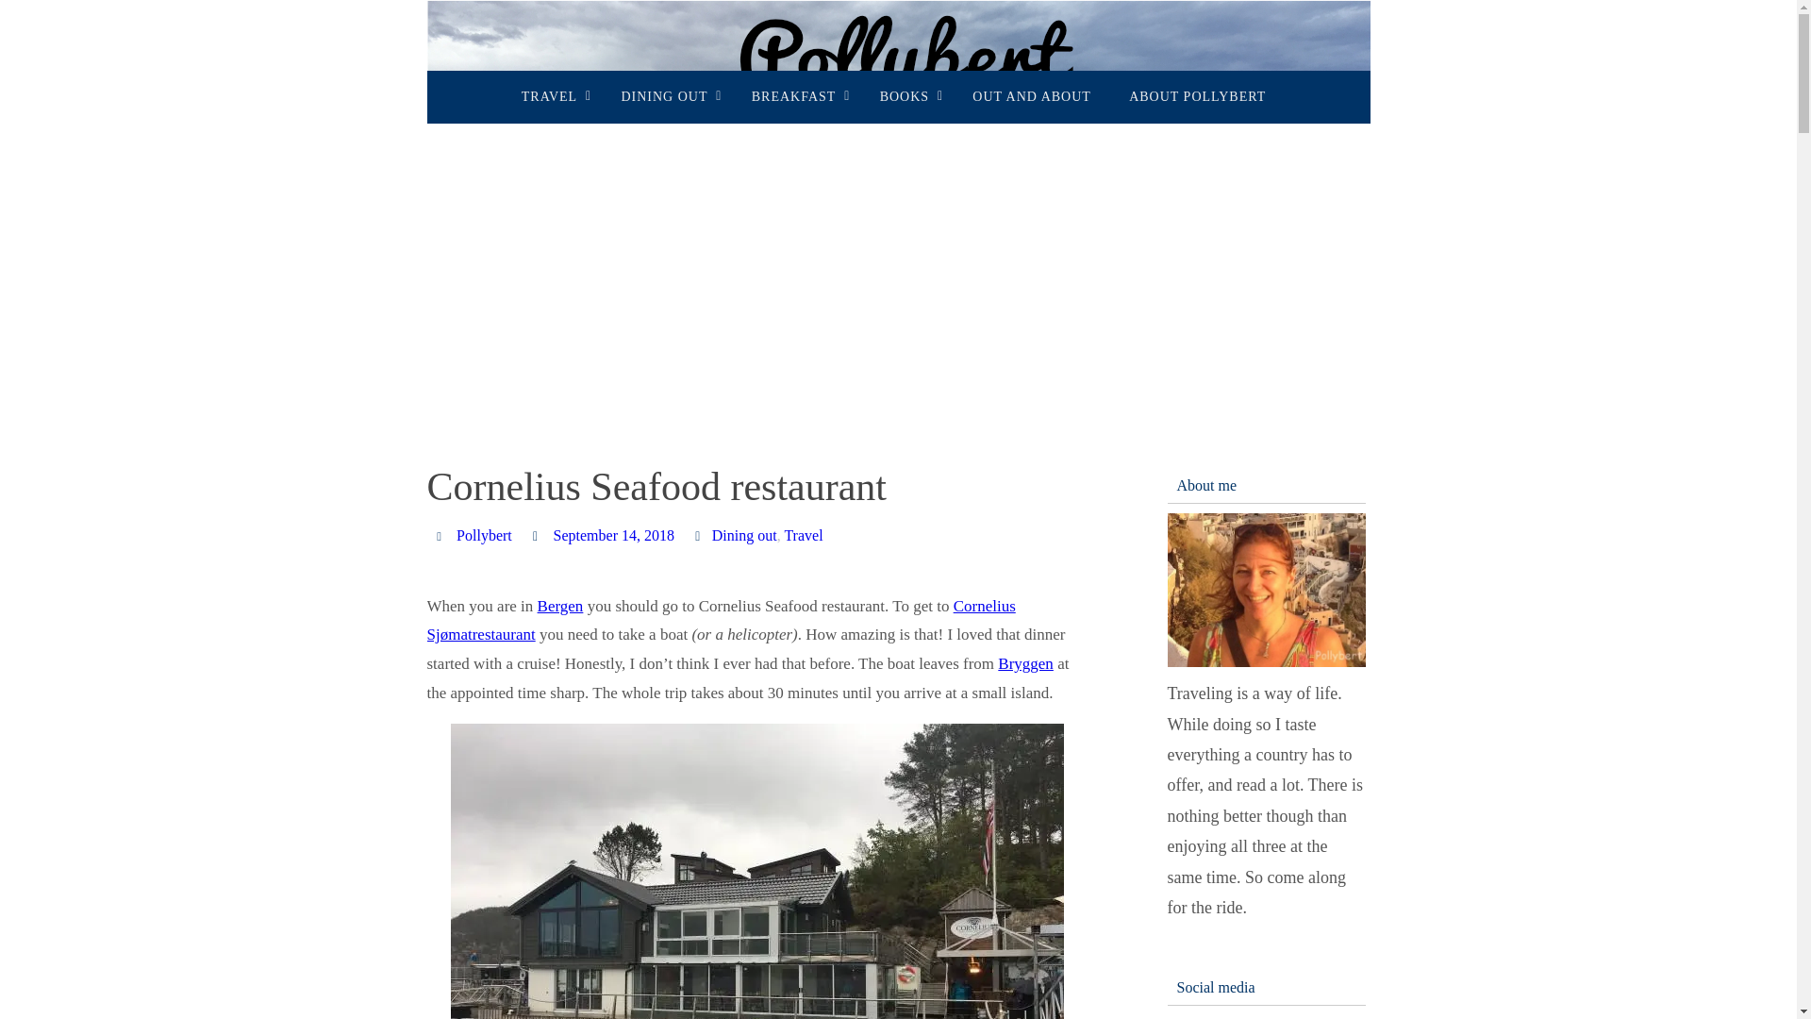 The height and width of the screenshot is (1019, 1811). I want to click on Categories, so click(700, 535).